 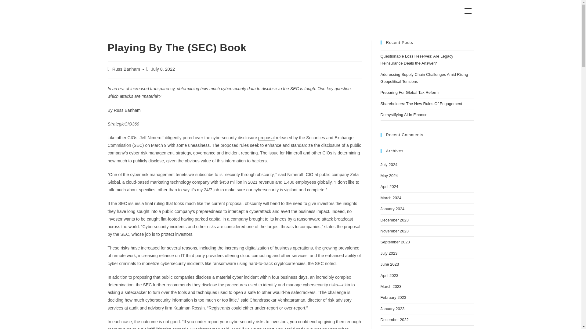 What do you see at coordinates (394, 220) in the screenshot?
I see `December 2023` at bounding box center [394, 220].